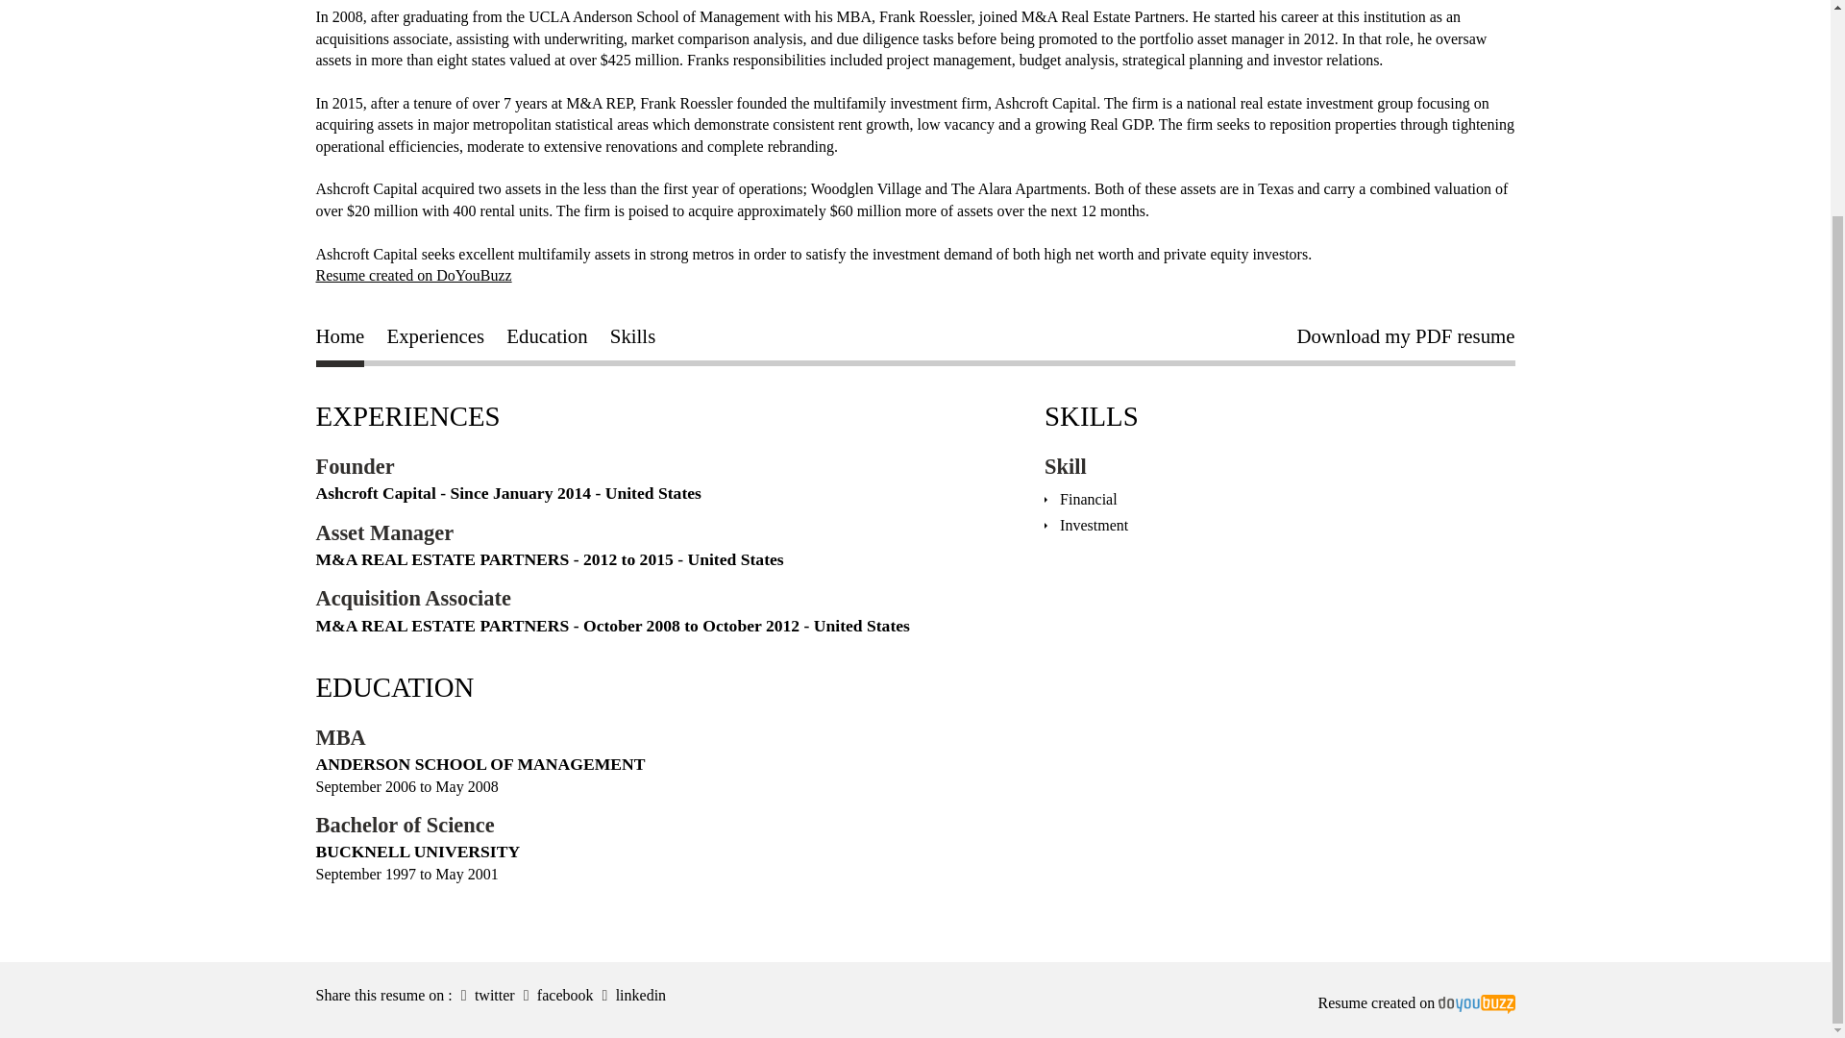 Image resolution: width=1845 pixels, height=1038 pixels. I want to click on Skill, so click(1065, 466).